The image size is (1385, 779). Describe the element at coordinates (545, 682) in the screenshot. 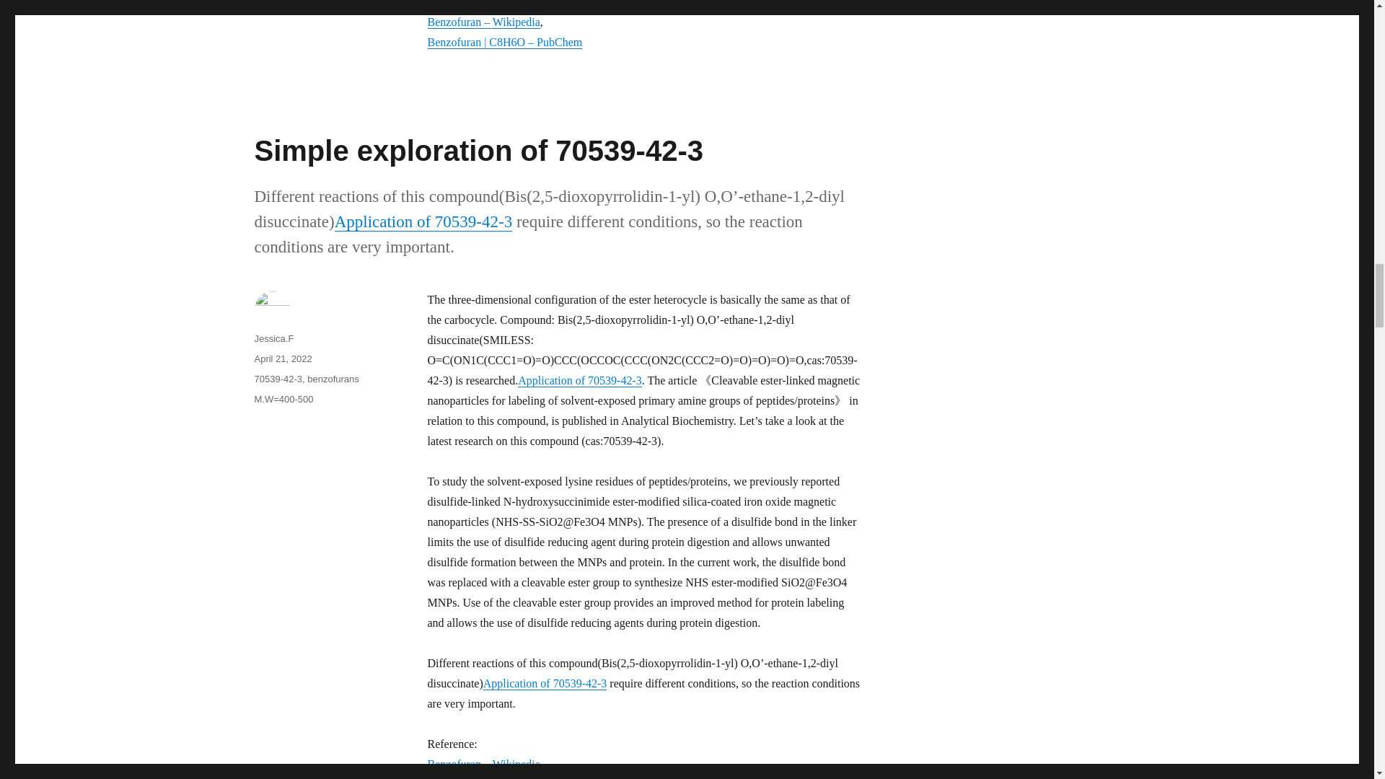

I see `Application of 70539-42-3` at that location.